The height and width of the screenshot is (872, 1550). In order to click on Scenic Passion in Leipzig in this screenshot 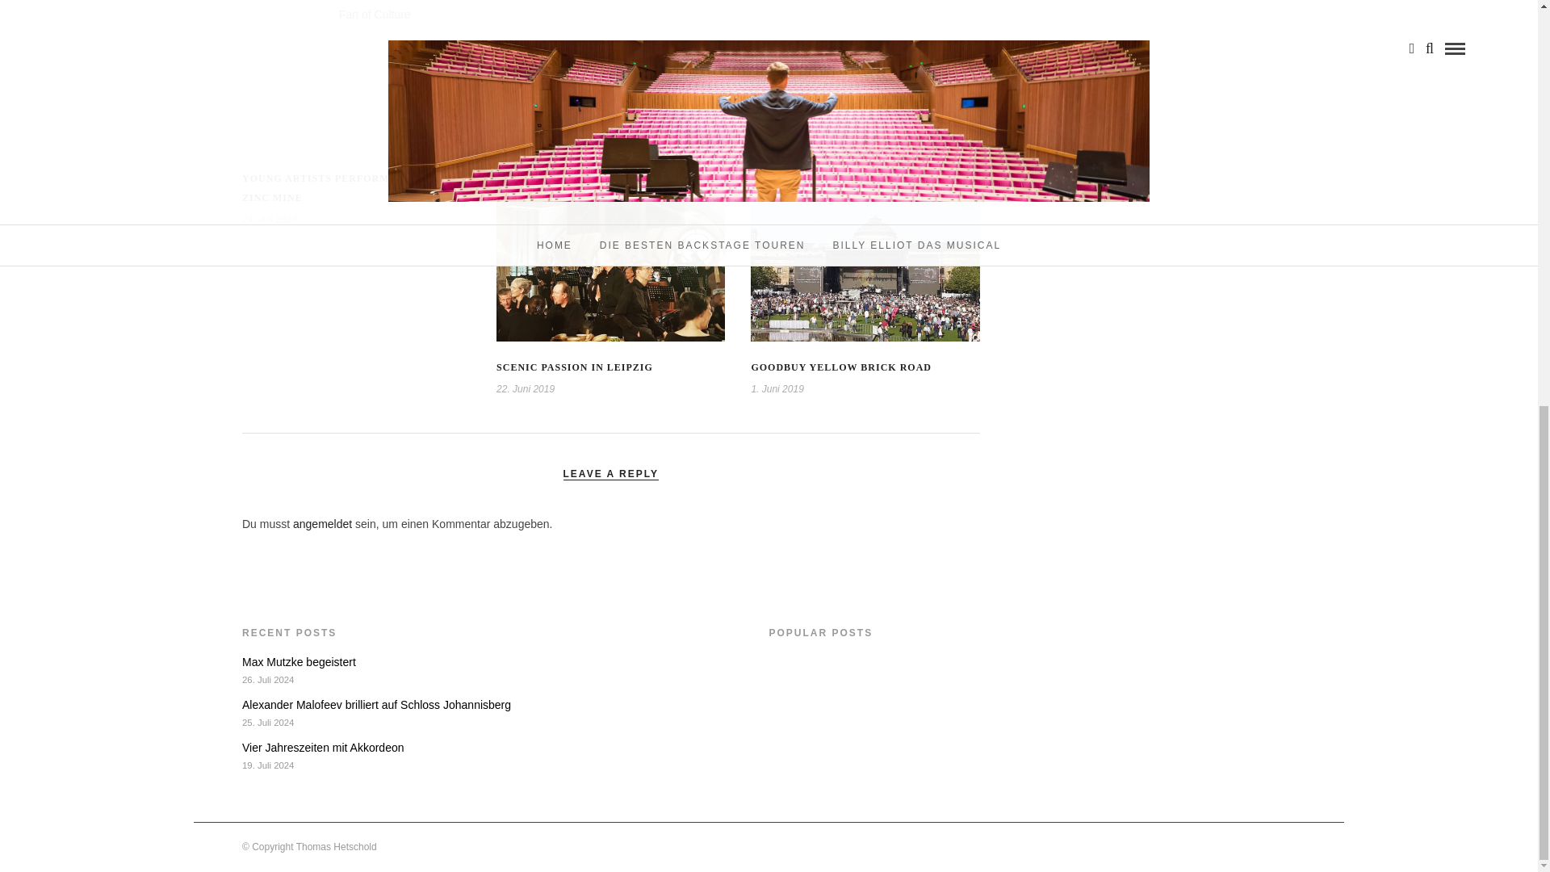, I will do `click(574, 367)`.